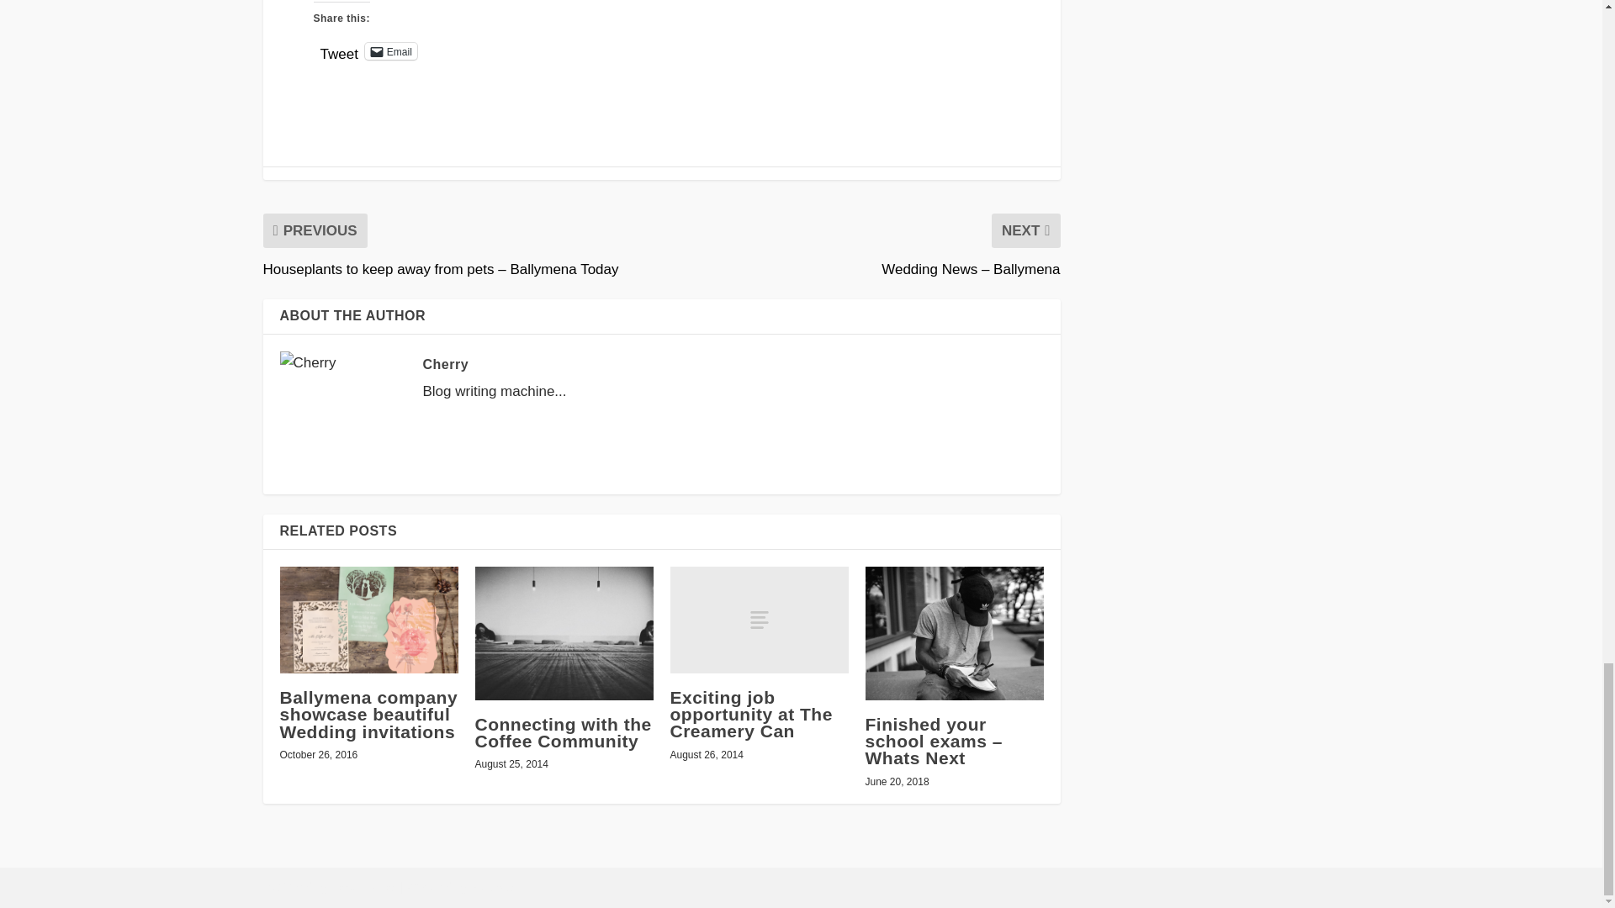 The image size is (1615, 908). I want to click on Tweet, so click(338, 50).